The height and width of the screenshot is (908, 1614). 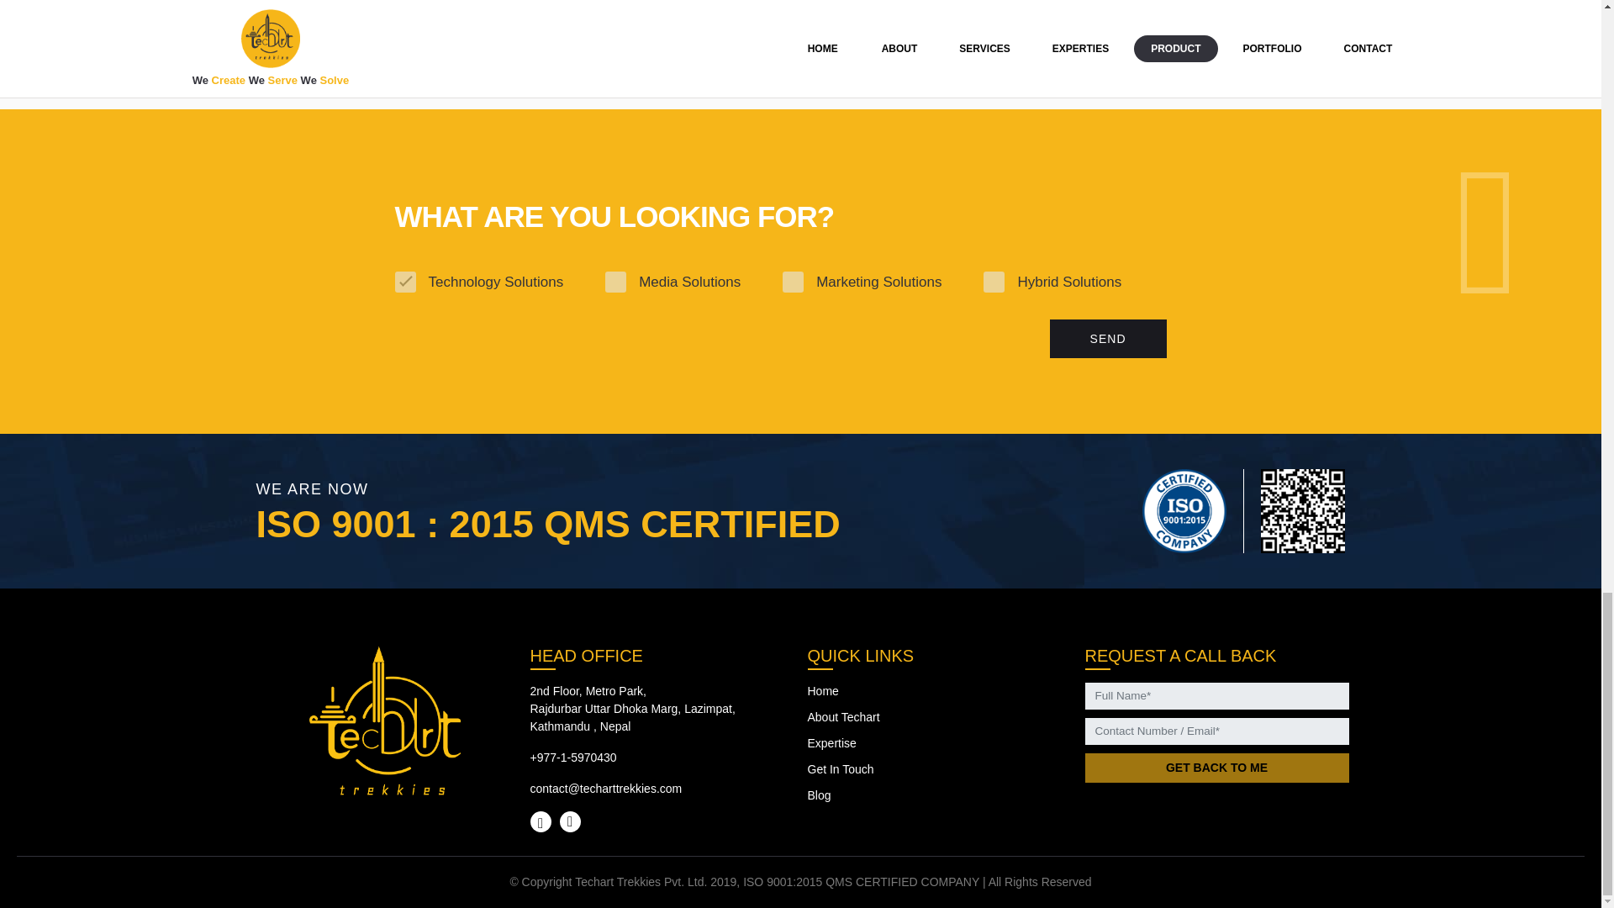 I want to click on About Techart, so click(x=843, y=716).